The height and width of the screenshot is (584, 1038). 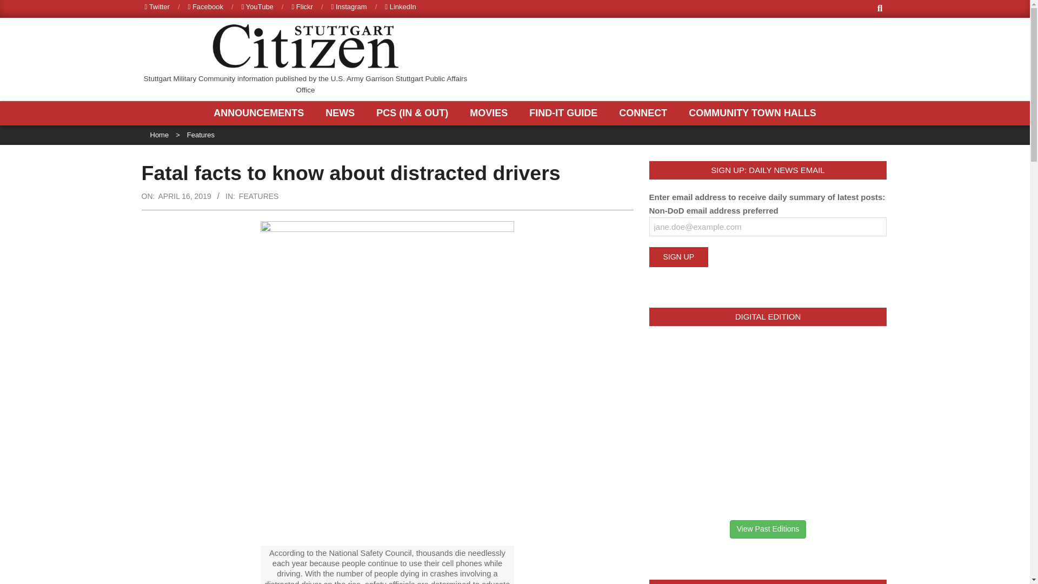 What do you see at coordinates (646, 113) in the screenshot?
I see `CONNECT` at bounding box center [646, 113].